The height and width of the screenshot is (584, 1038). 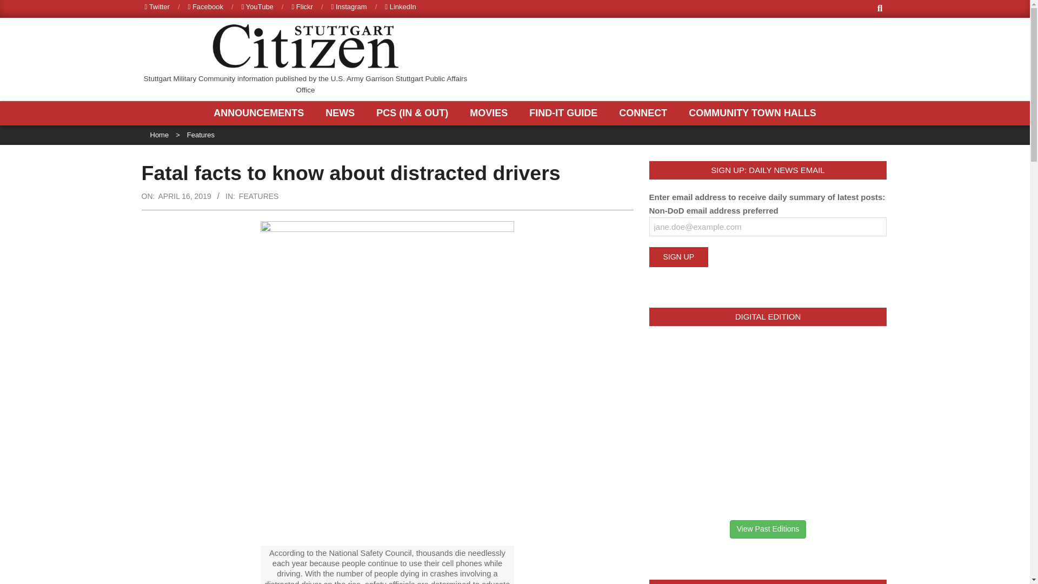 What do you see at coordinates (646, 113) in the screenshot?
I see `CONNECT` at bounding box center [646, 113].